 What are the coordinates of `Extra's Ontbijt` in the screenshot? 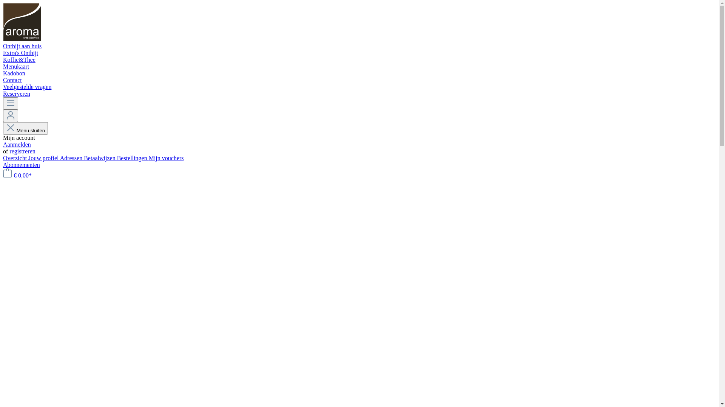 It's located at (359, 53).